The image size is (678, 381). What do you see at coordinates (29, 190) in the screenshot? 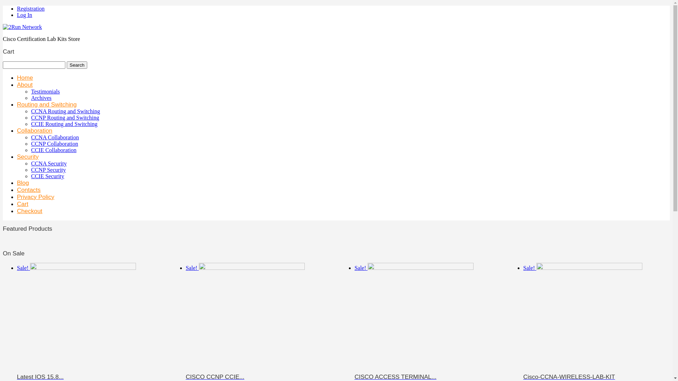
I see `Contacts` at bounding box center [29, 190].